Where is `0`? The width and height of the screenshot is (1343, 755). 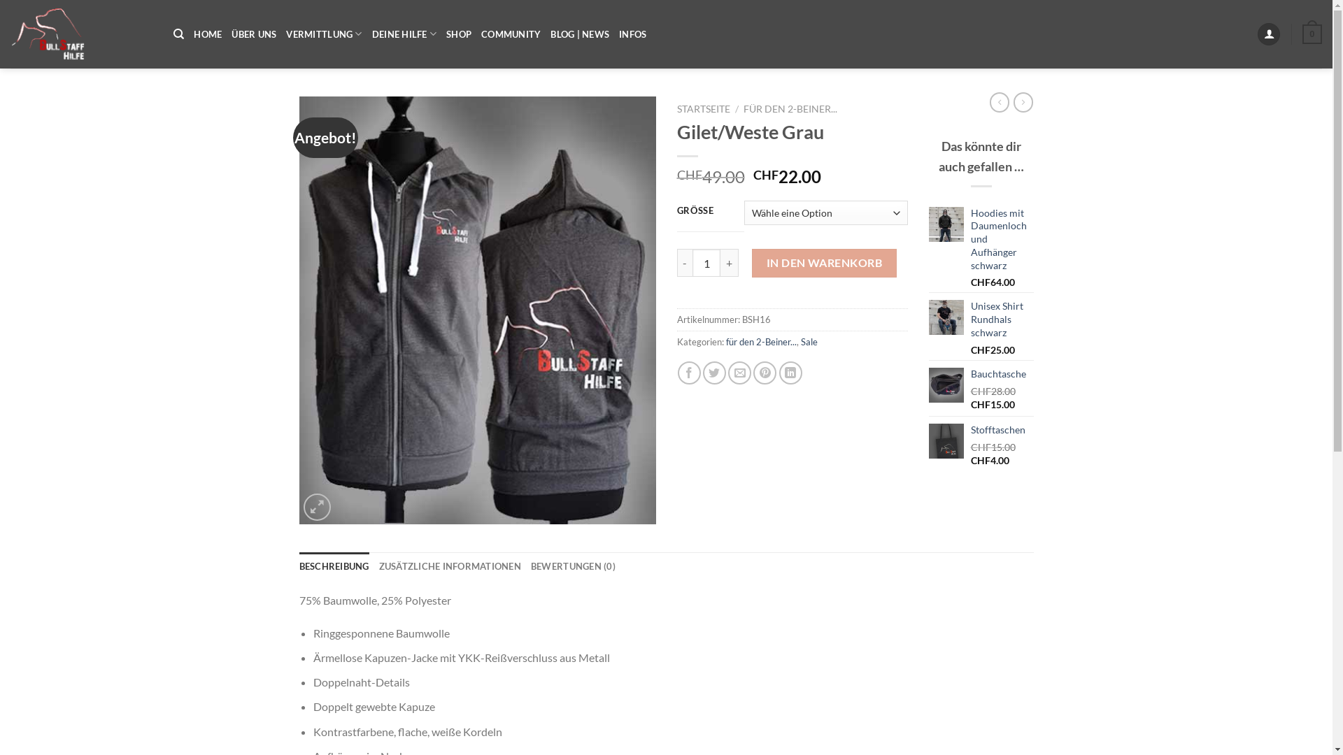 0 is located at coordinates (1312, 34).